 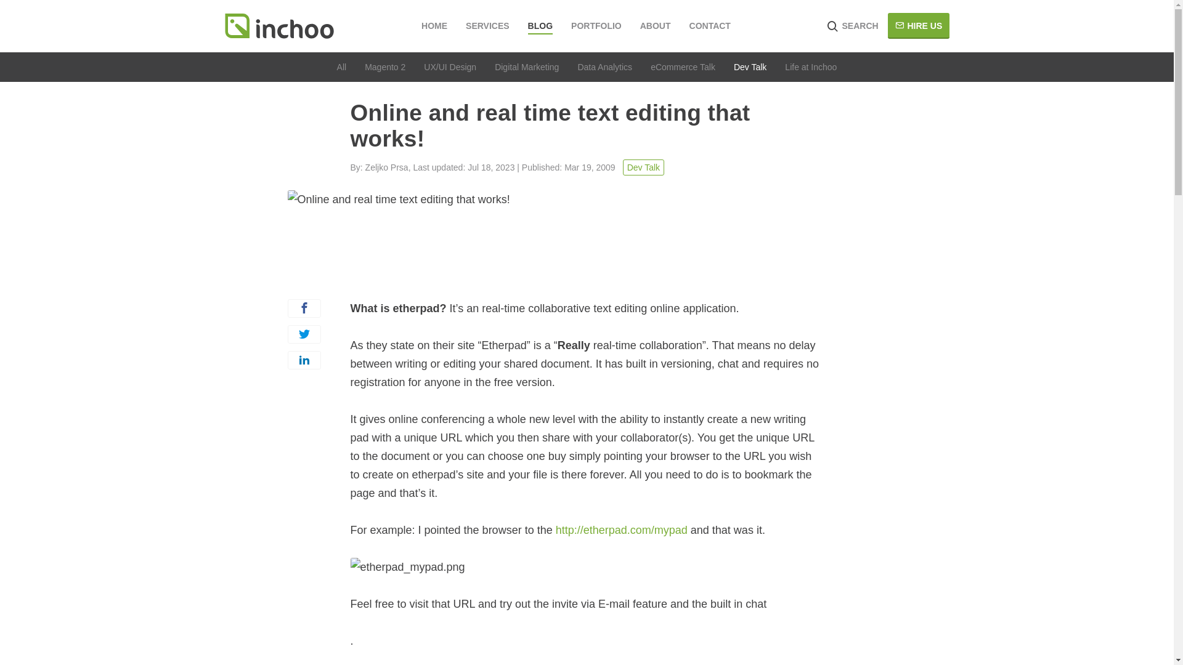 I want to click on Life at Inchoo, so click(x=811, y=66).